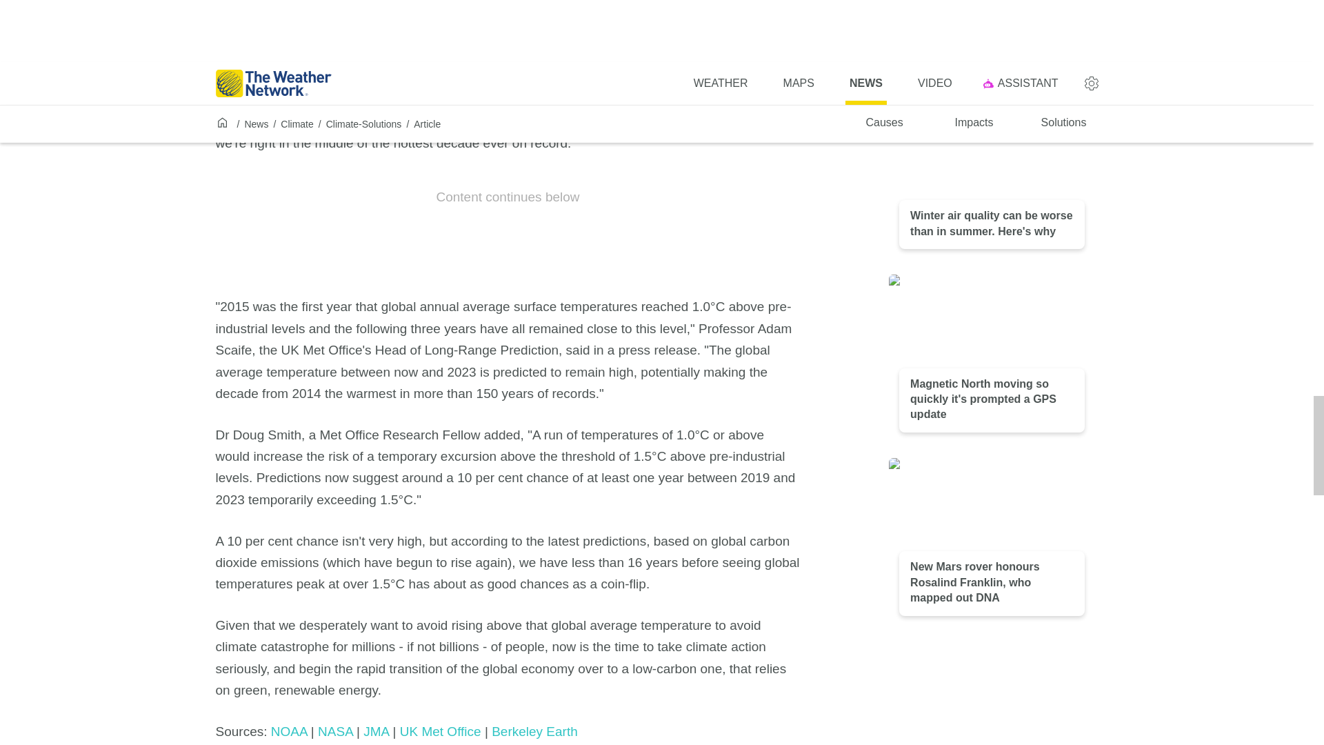  What do you see at coordinates (440, 731) in the screenshot?
I see `UK Met Office` at bounding box center [440, 731].